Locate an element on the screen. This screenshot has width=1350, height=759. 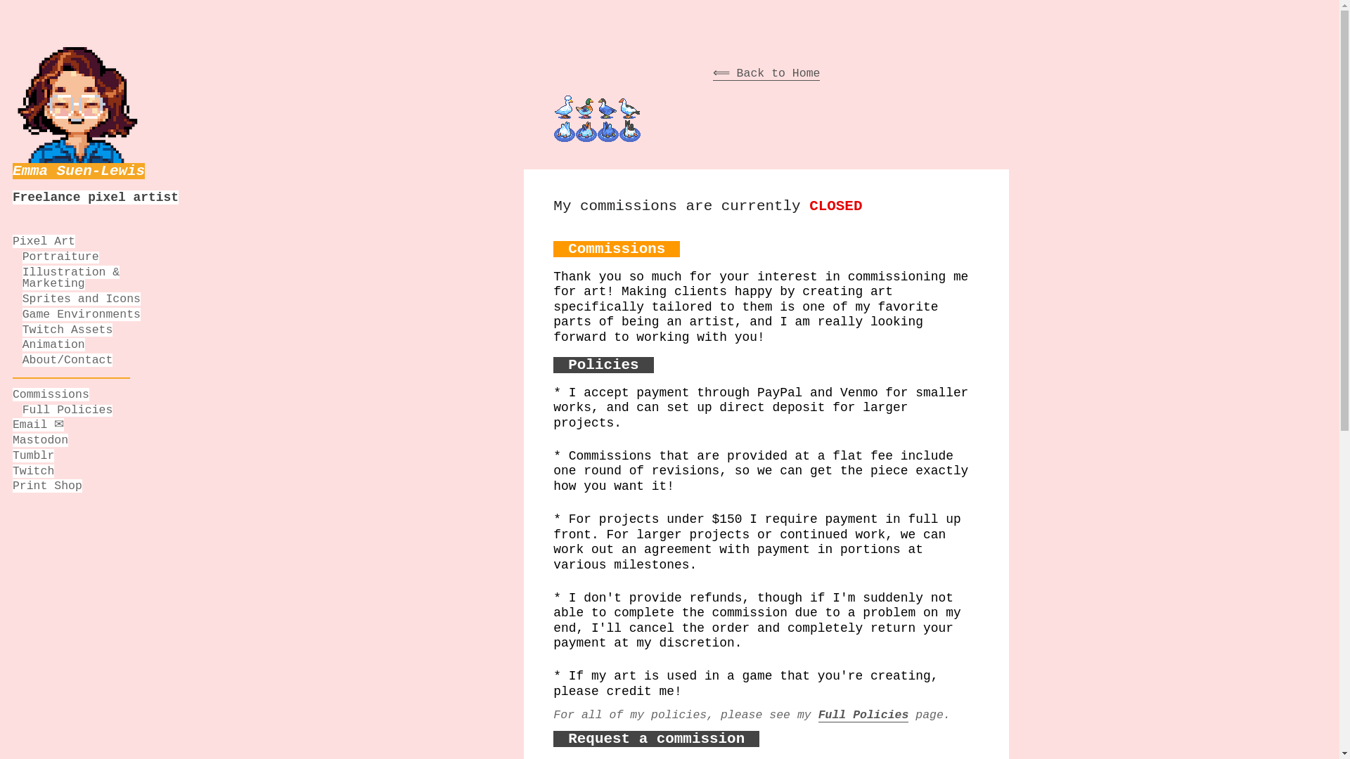
Tumblr is located at coordinates (32, 455).